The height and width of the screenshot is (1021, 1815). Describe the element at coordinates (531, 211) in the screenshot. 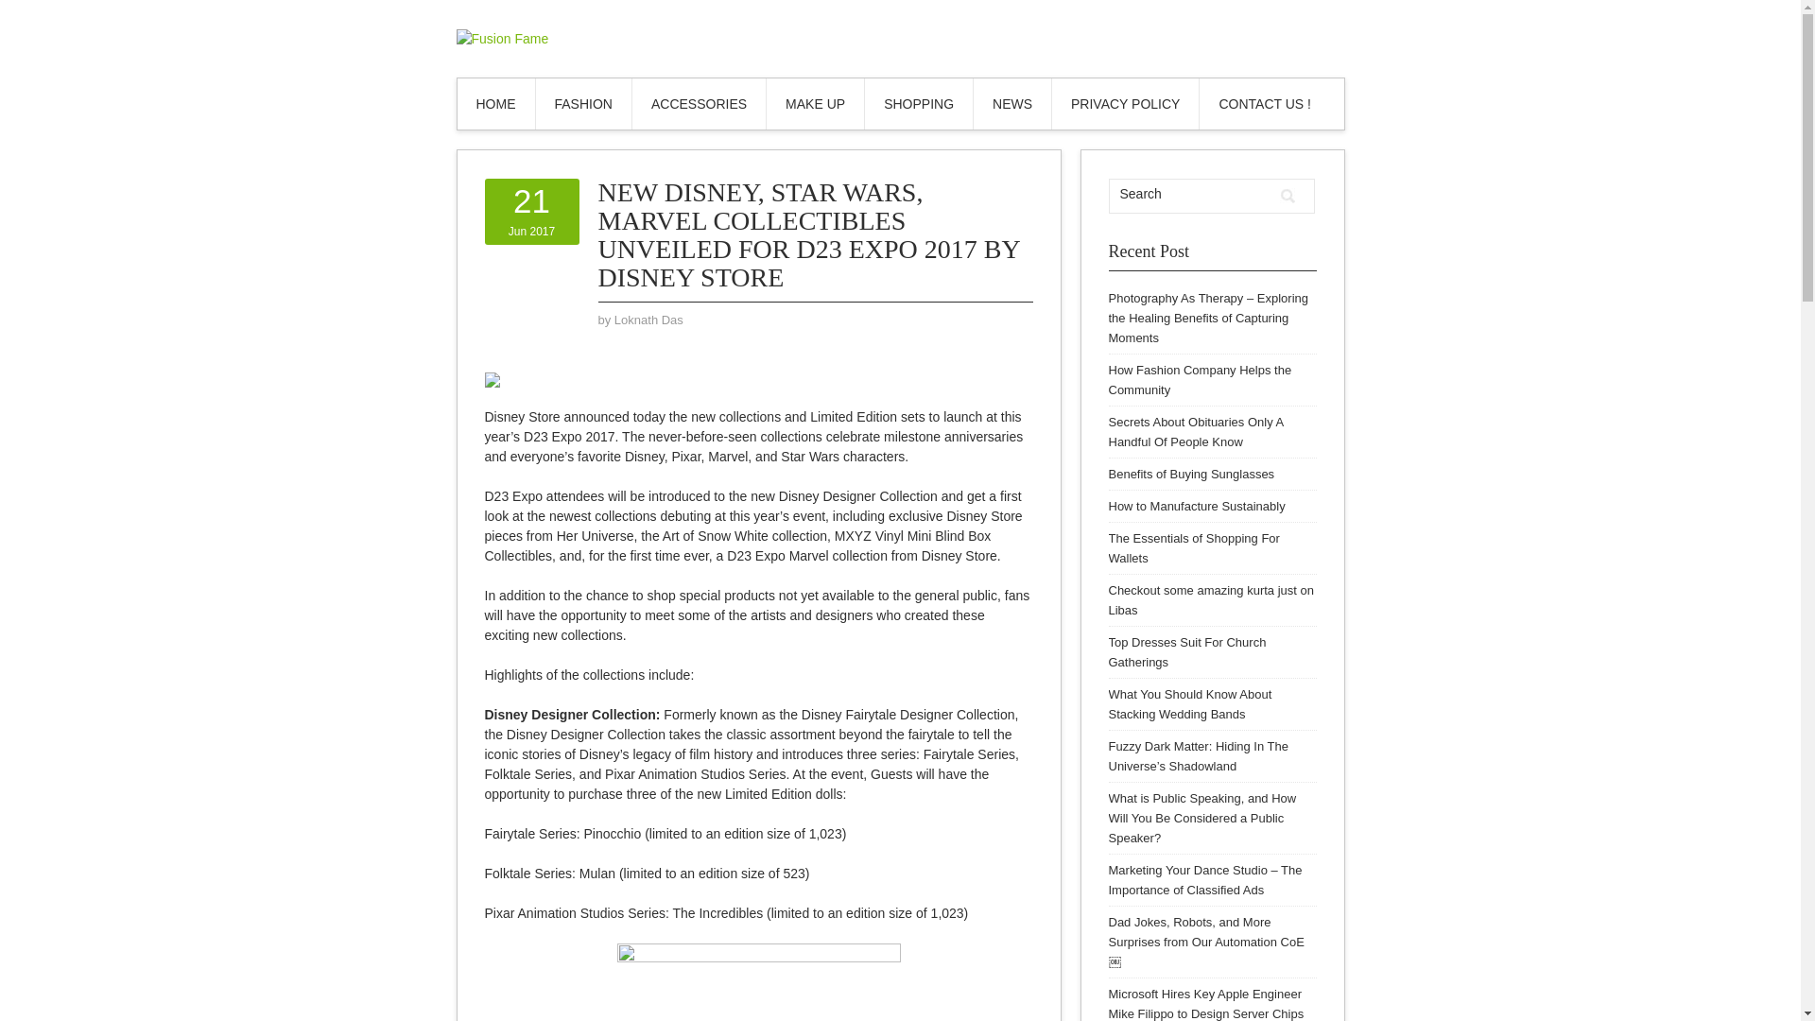

I see `June 21, 2017 10:29 am` at that location.